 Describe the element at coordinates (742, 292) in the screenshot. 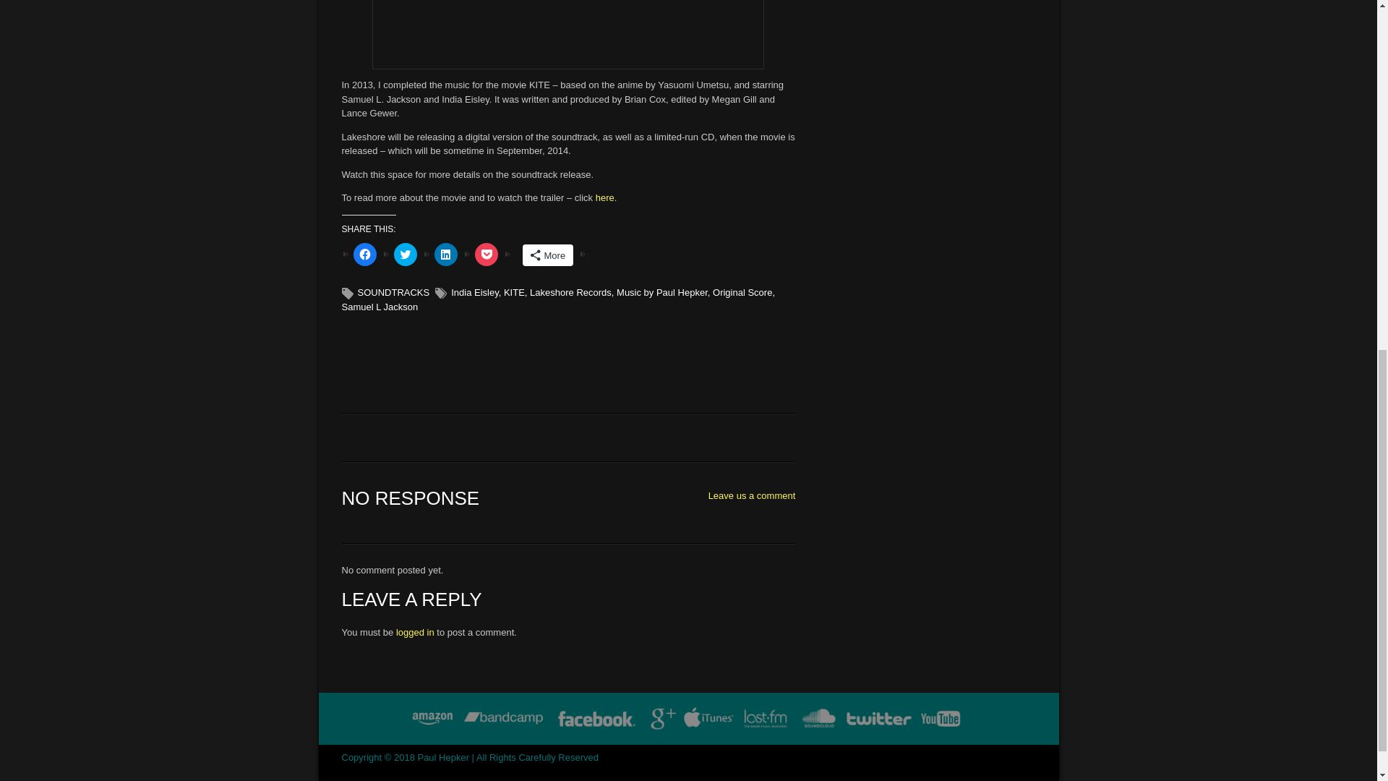

I see `Original Score` at that location.